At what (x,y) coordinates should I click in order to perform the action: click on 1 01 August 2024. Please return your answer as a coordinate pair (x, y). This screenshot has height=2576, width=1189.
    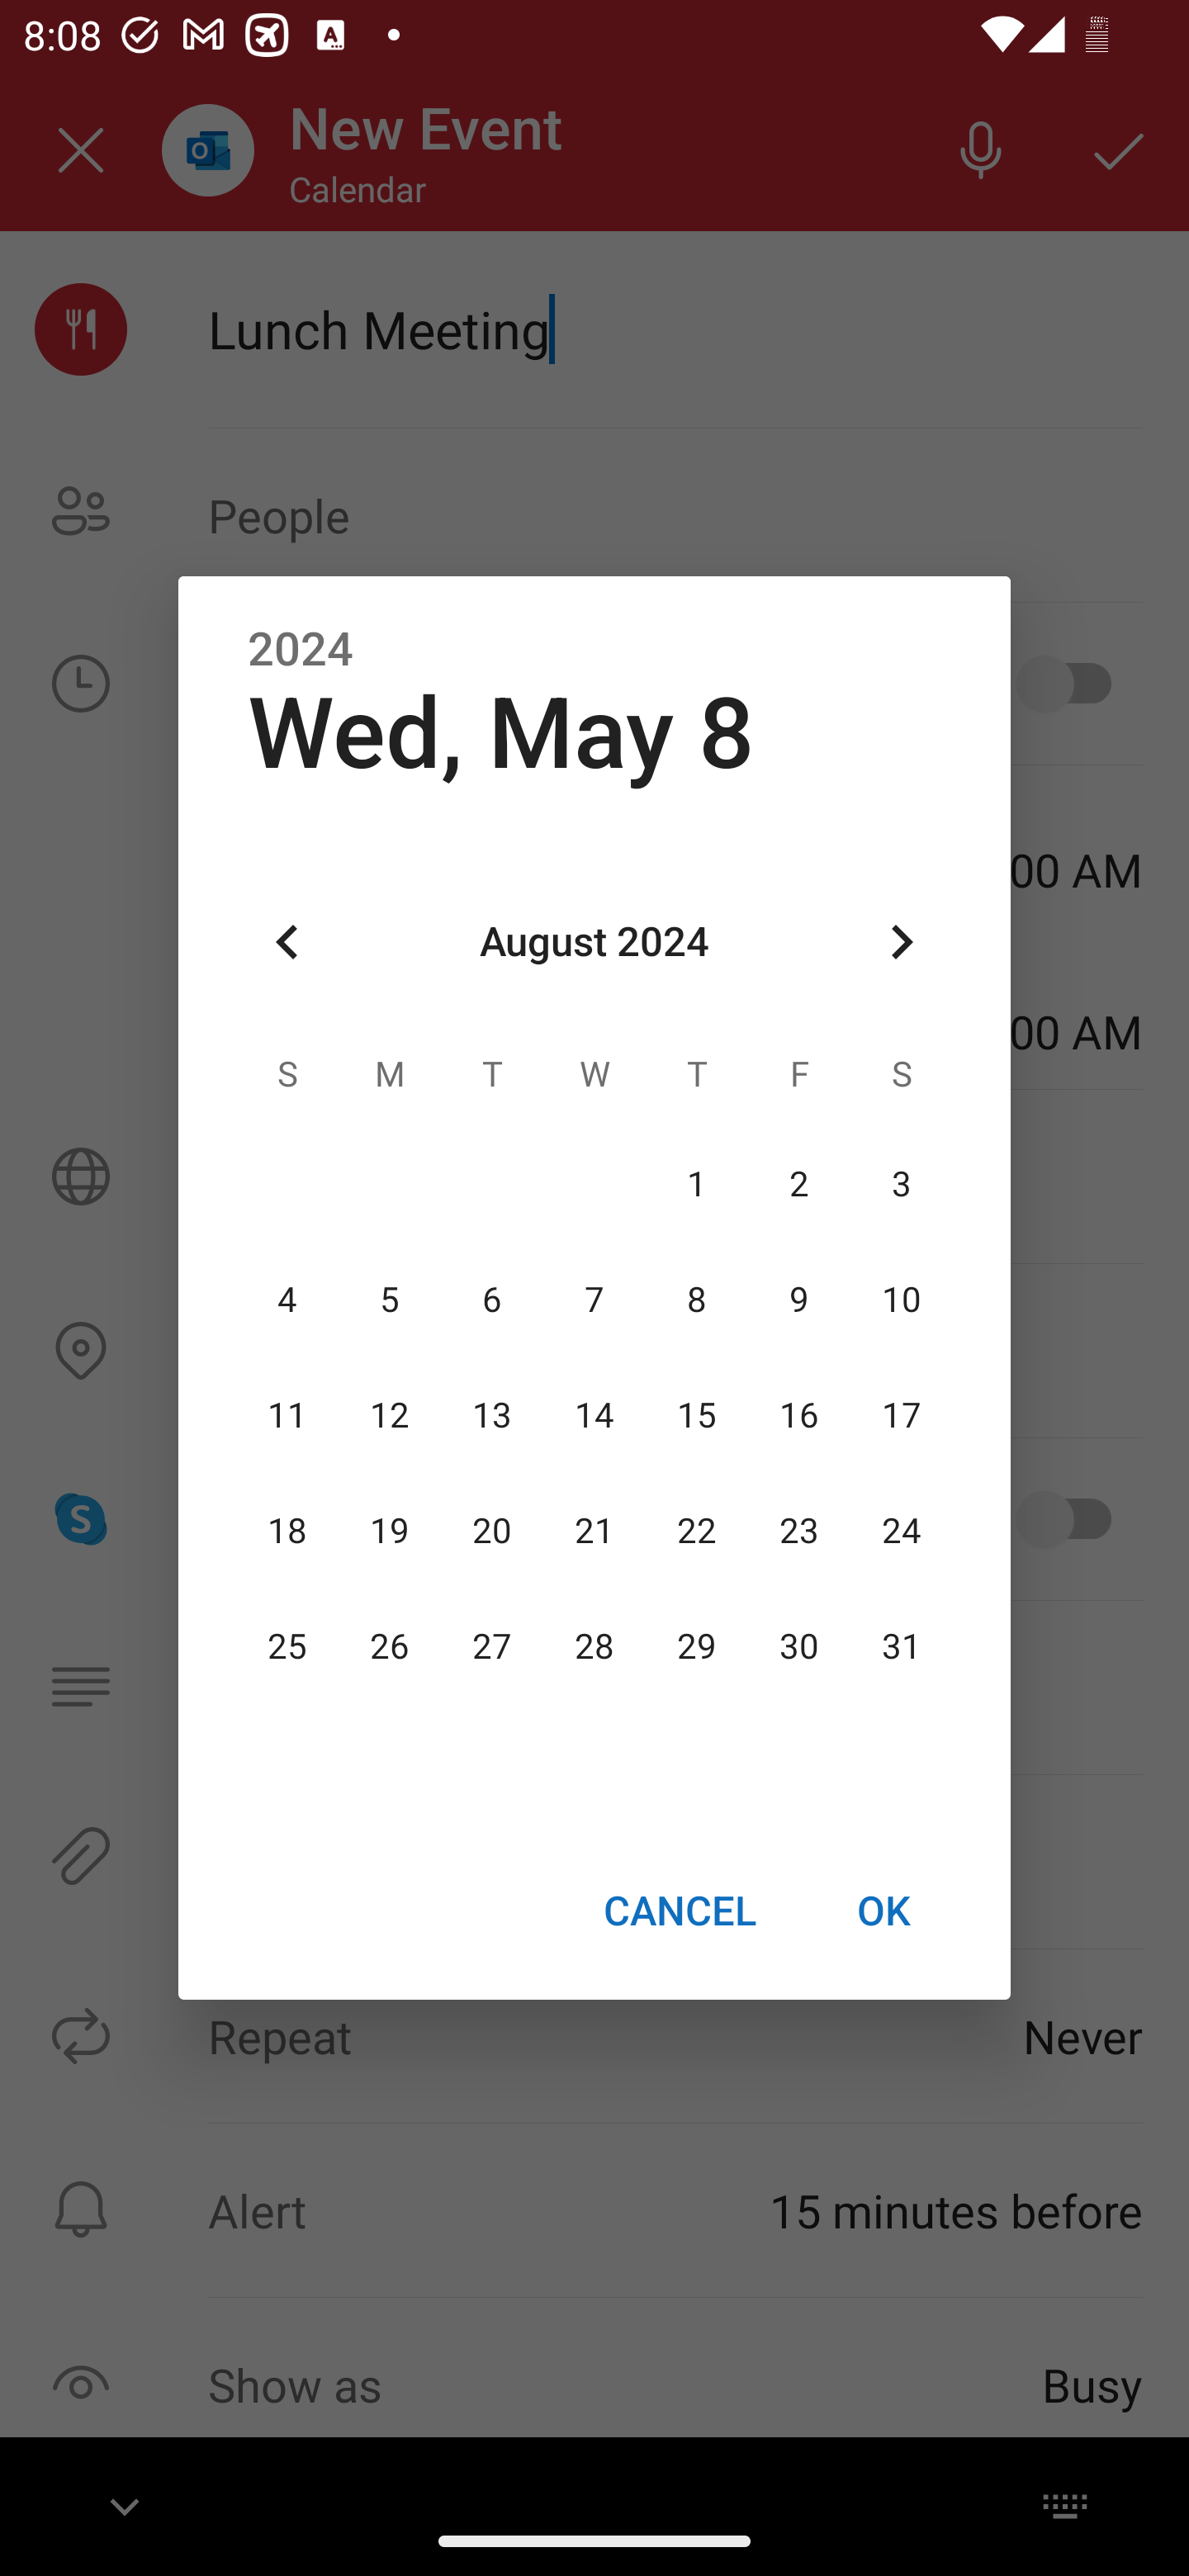
    Looking at the image, I should click on (696, 1184).